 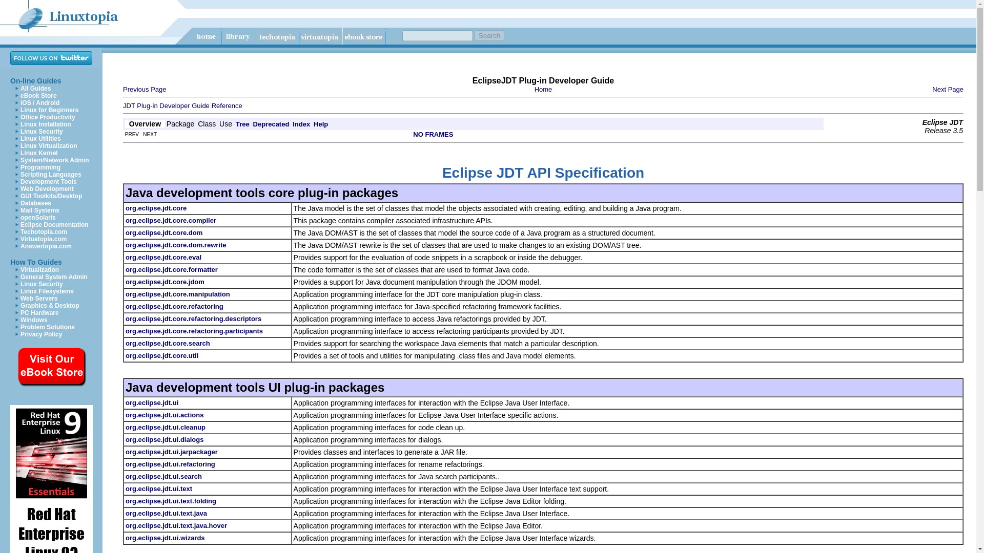 I want to click on Virtualization, so click(x=40, y=269).